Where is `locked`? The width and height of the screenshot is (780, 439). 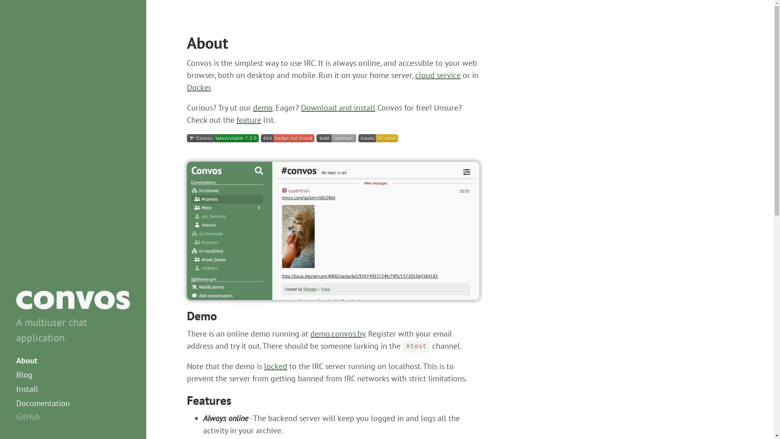 locked is located at coordinates (275, 366).